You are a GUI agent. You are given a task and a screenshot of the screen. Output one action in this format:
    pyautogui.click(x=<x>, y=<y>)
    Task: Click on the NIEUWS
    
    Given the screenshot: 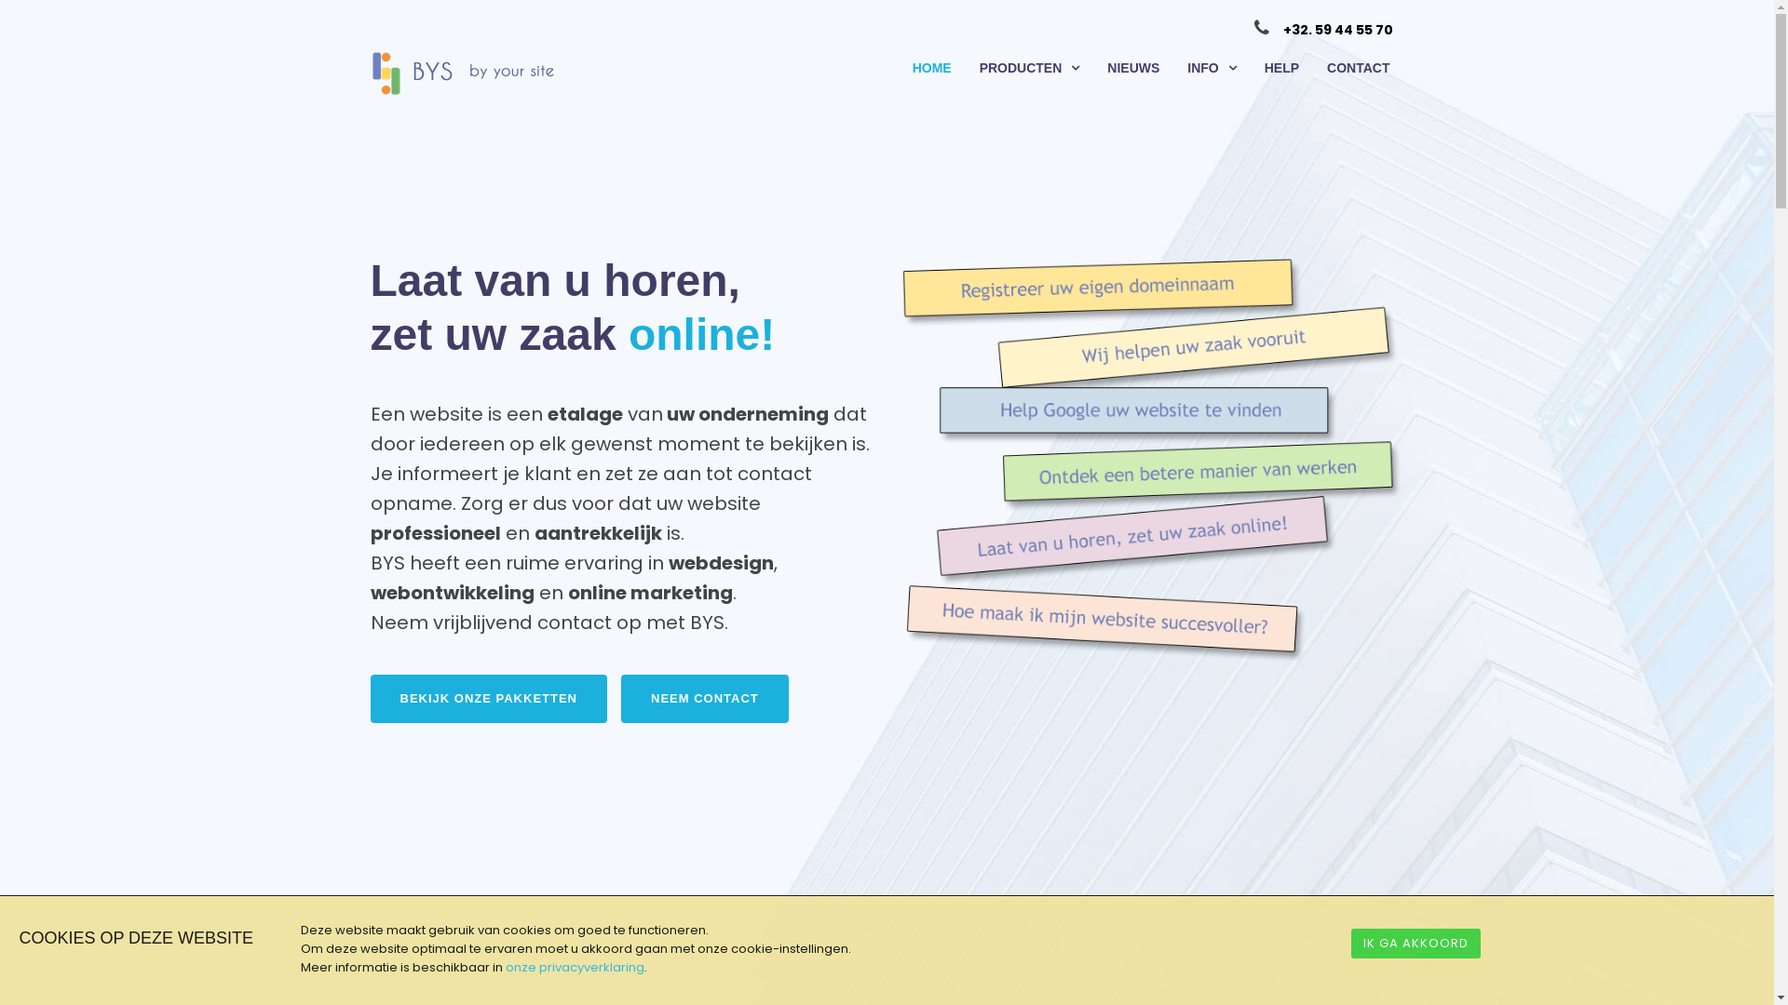 What is the action you would take?
    pyautogui.click(x=1133, y=69)
    